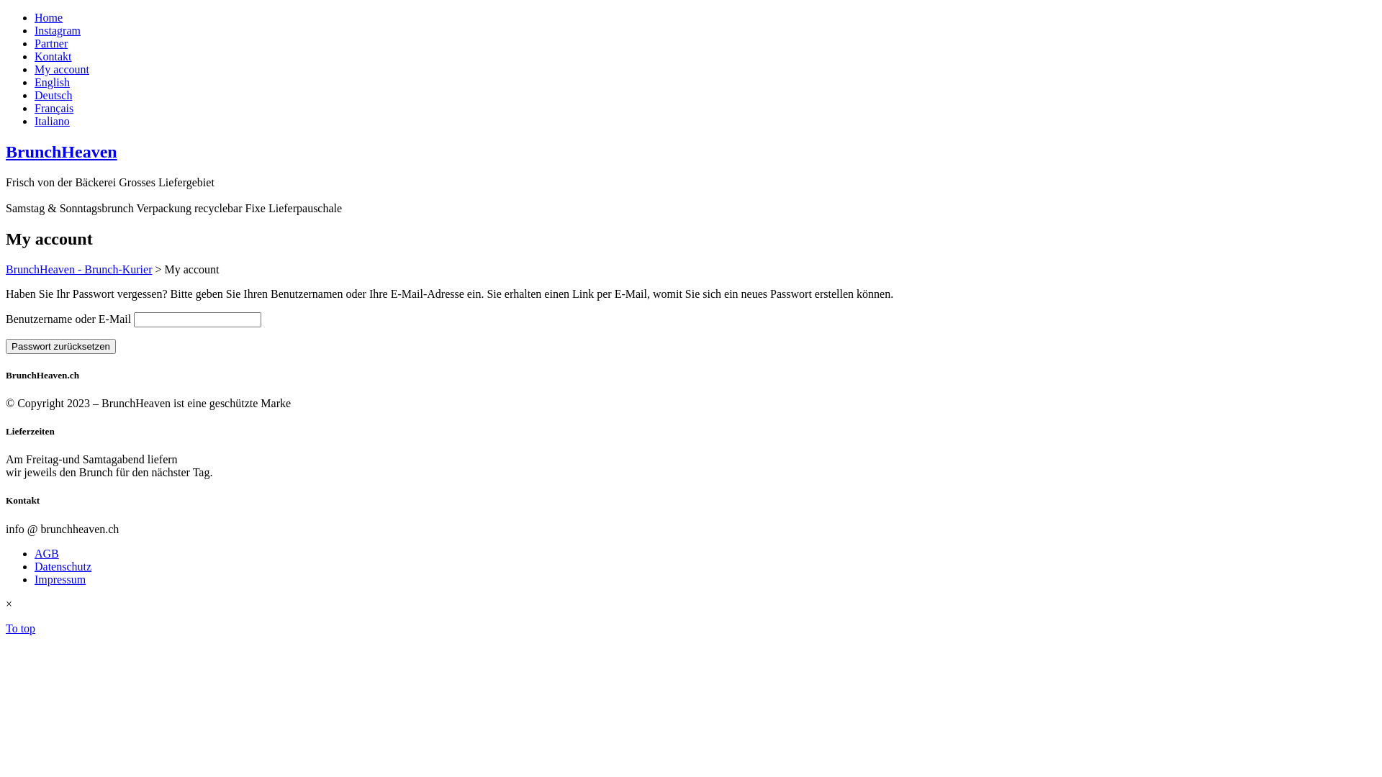  Describe the element at coordinates (51, 43) in the screenshot. I see `Partner` at that location.